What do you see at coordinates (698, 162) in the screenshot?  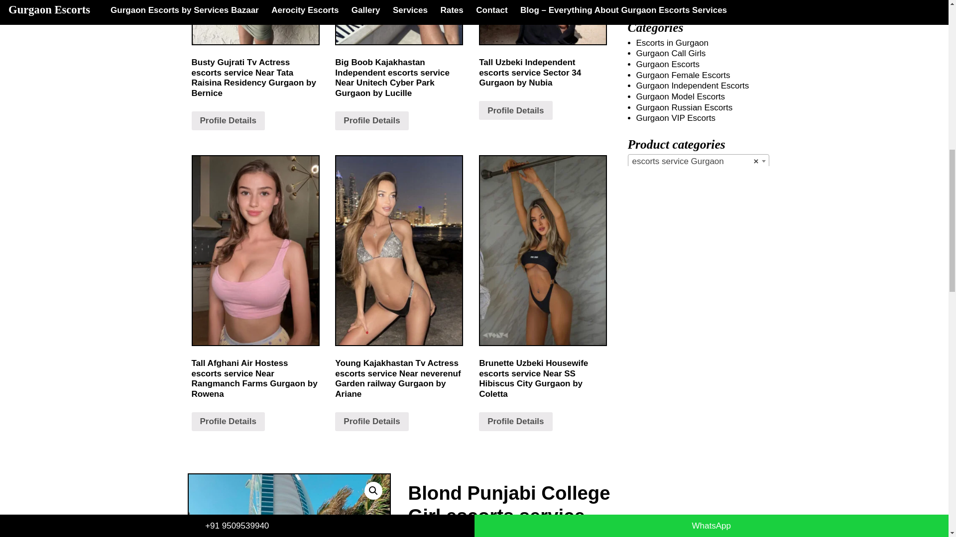 I see `escorts service Gurgaon` at bounding box center [698, 162].